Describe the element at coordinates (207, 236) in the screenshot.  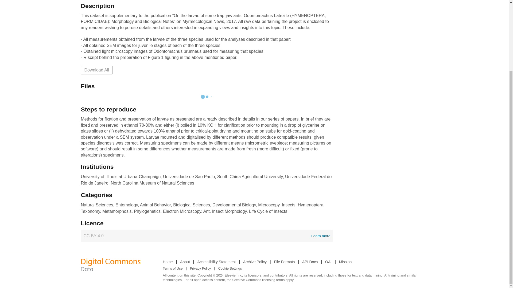
I see `File Formats` at that location.